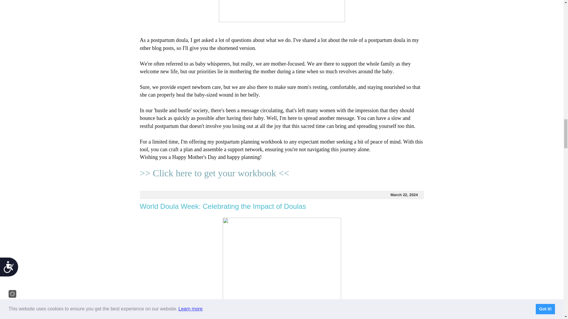 The width and height of the screenshot is (568, 319). What do you see at coordinates (223, 206) in the screenshot?
I see `World Doula Week: Celebrating the Impact of Doulas` at bounding box center [223, 206].